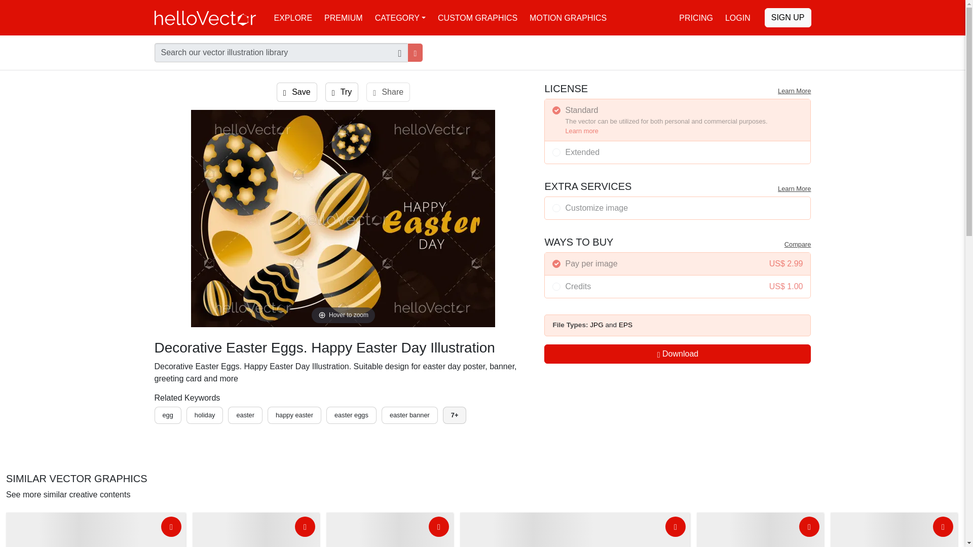  Describe the element at coordinates (582, 131) in the screenshot. I see `Learn more about standard license` at that location.